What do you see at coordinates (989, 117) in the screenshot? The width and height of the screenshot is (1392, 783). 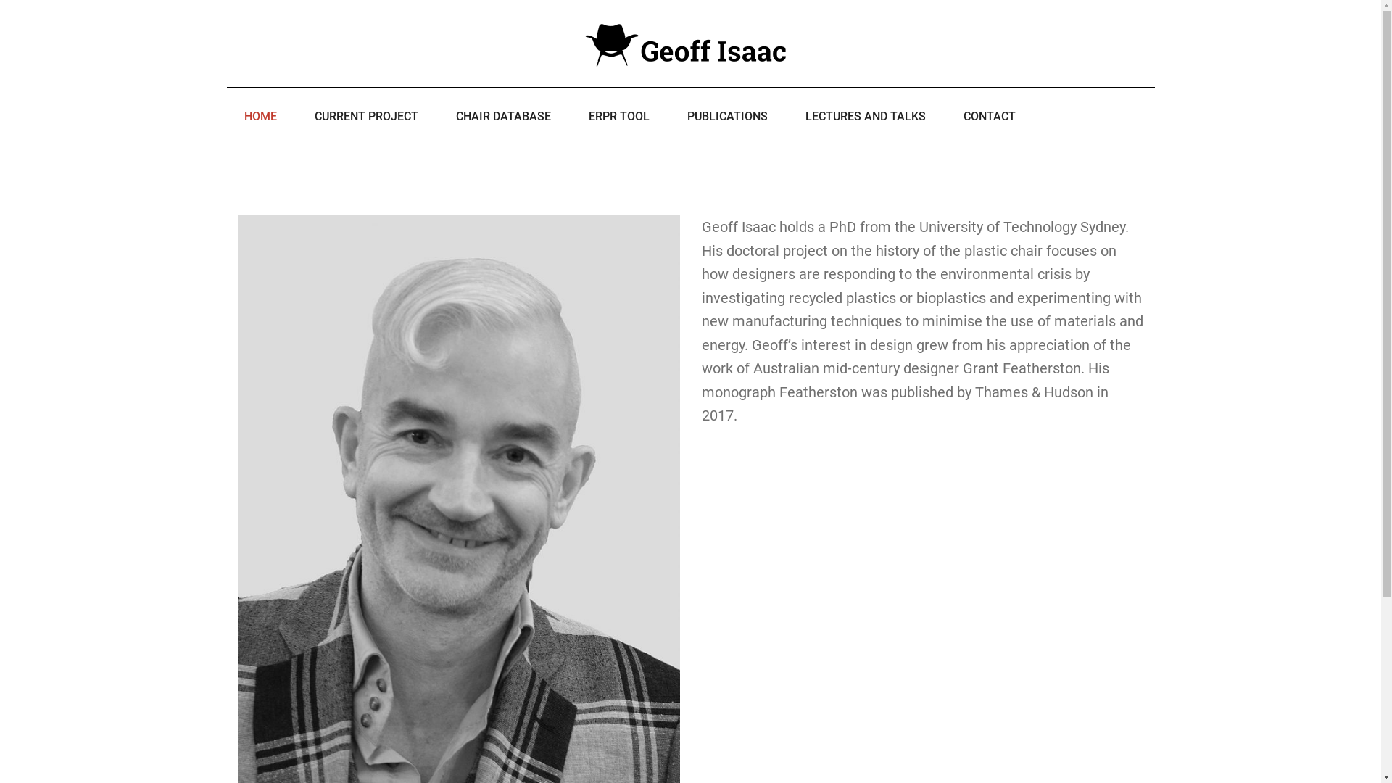 I see `CONTACT` at bounding box center [989, 117].